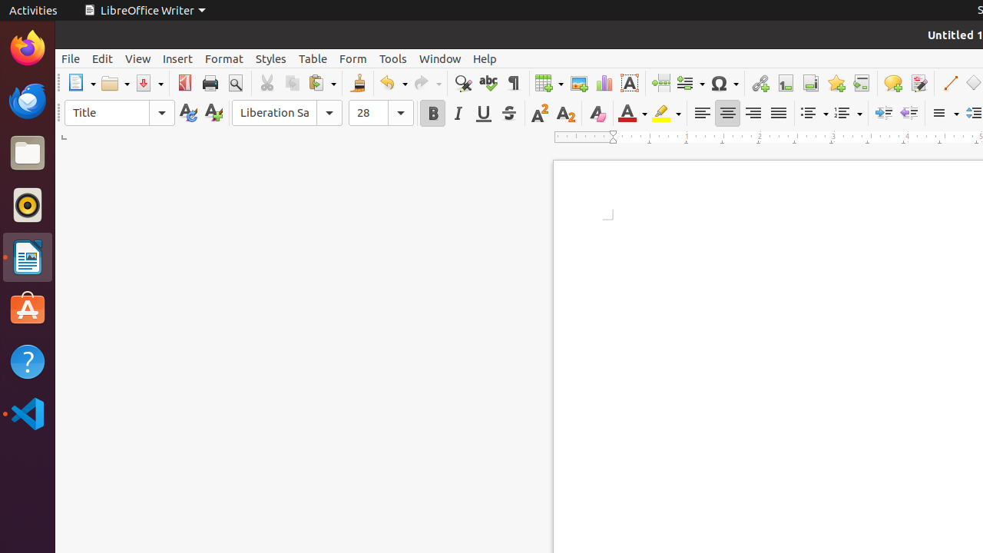 Image resolution: width=983 pixels, height=553 pixels. Describe the element at coordinates (702, 114) in the screenshot. I see `Left` at that location.